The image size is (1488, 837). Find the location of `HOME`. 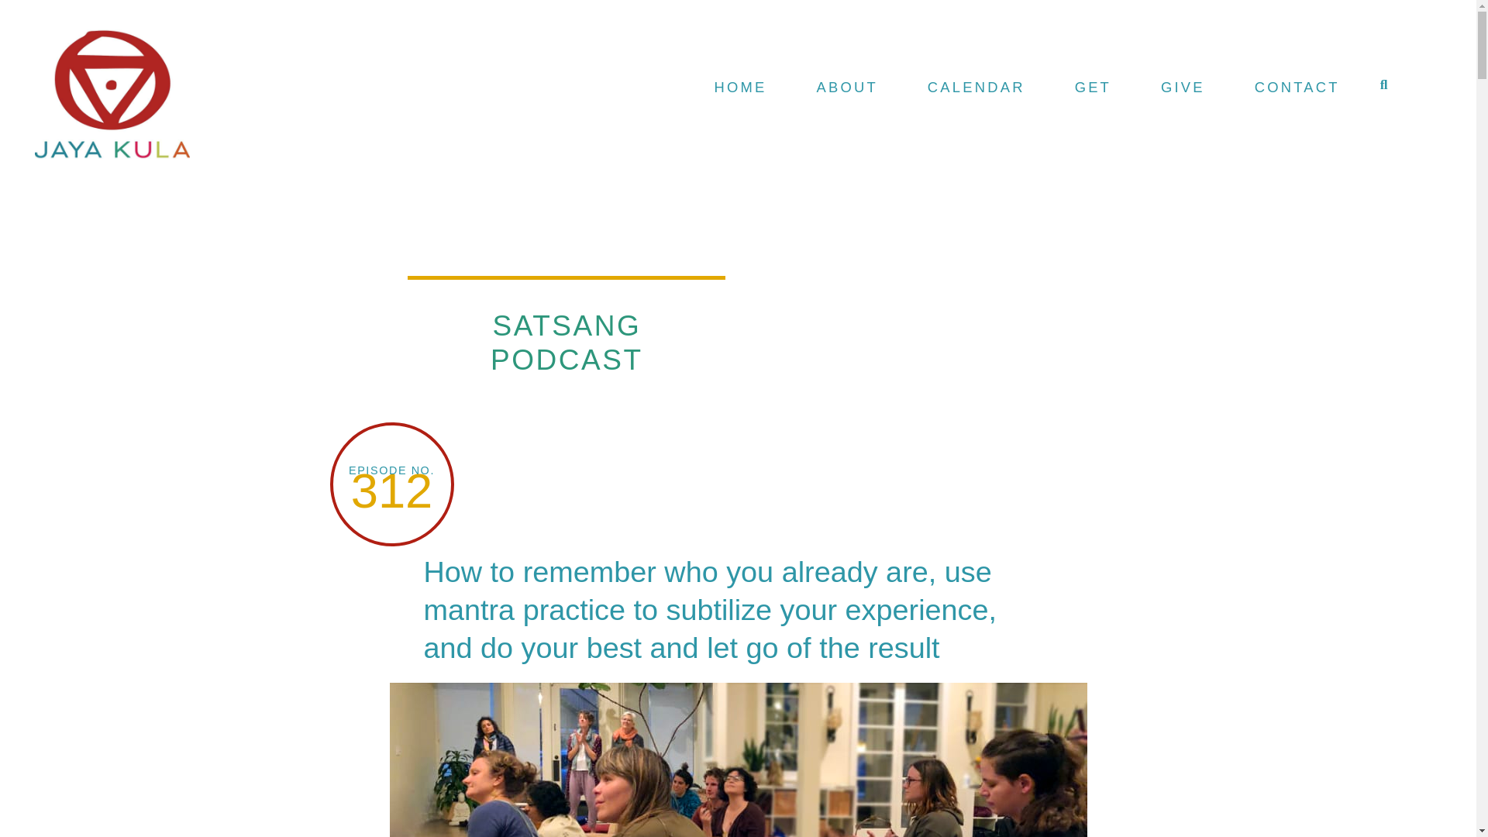

HOME is located at coordinates (741, 85).